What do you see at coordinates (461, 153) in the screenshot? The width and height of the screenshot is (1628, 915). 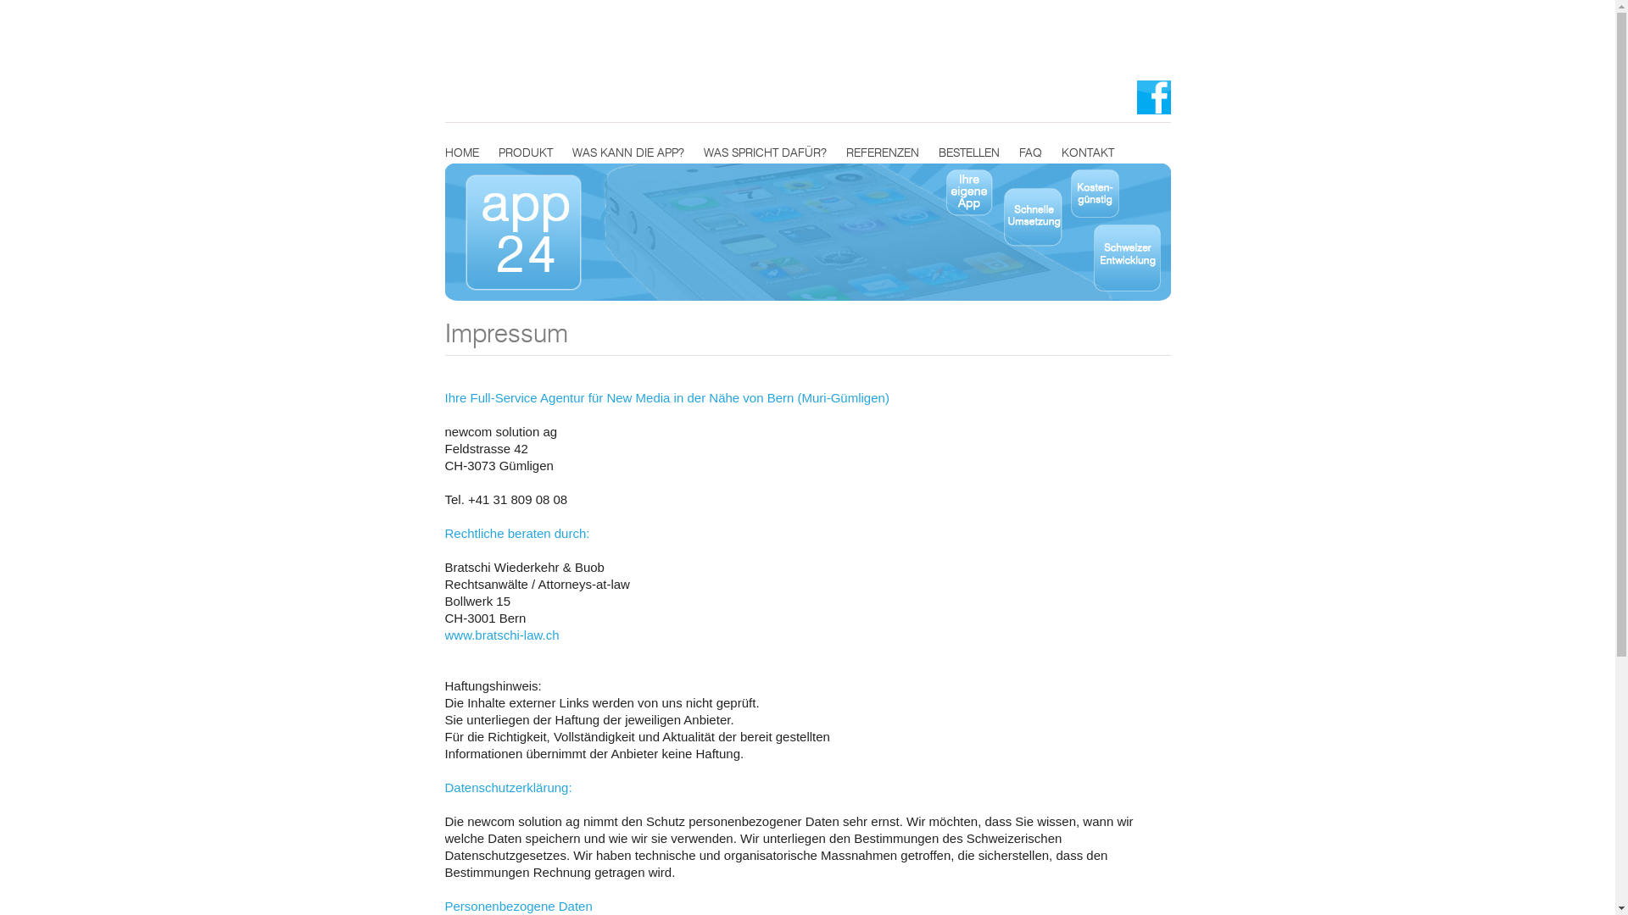 I see `HOME` at bounding box center [461, 153].